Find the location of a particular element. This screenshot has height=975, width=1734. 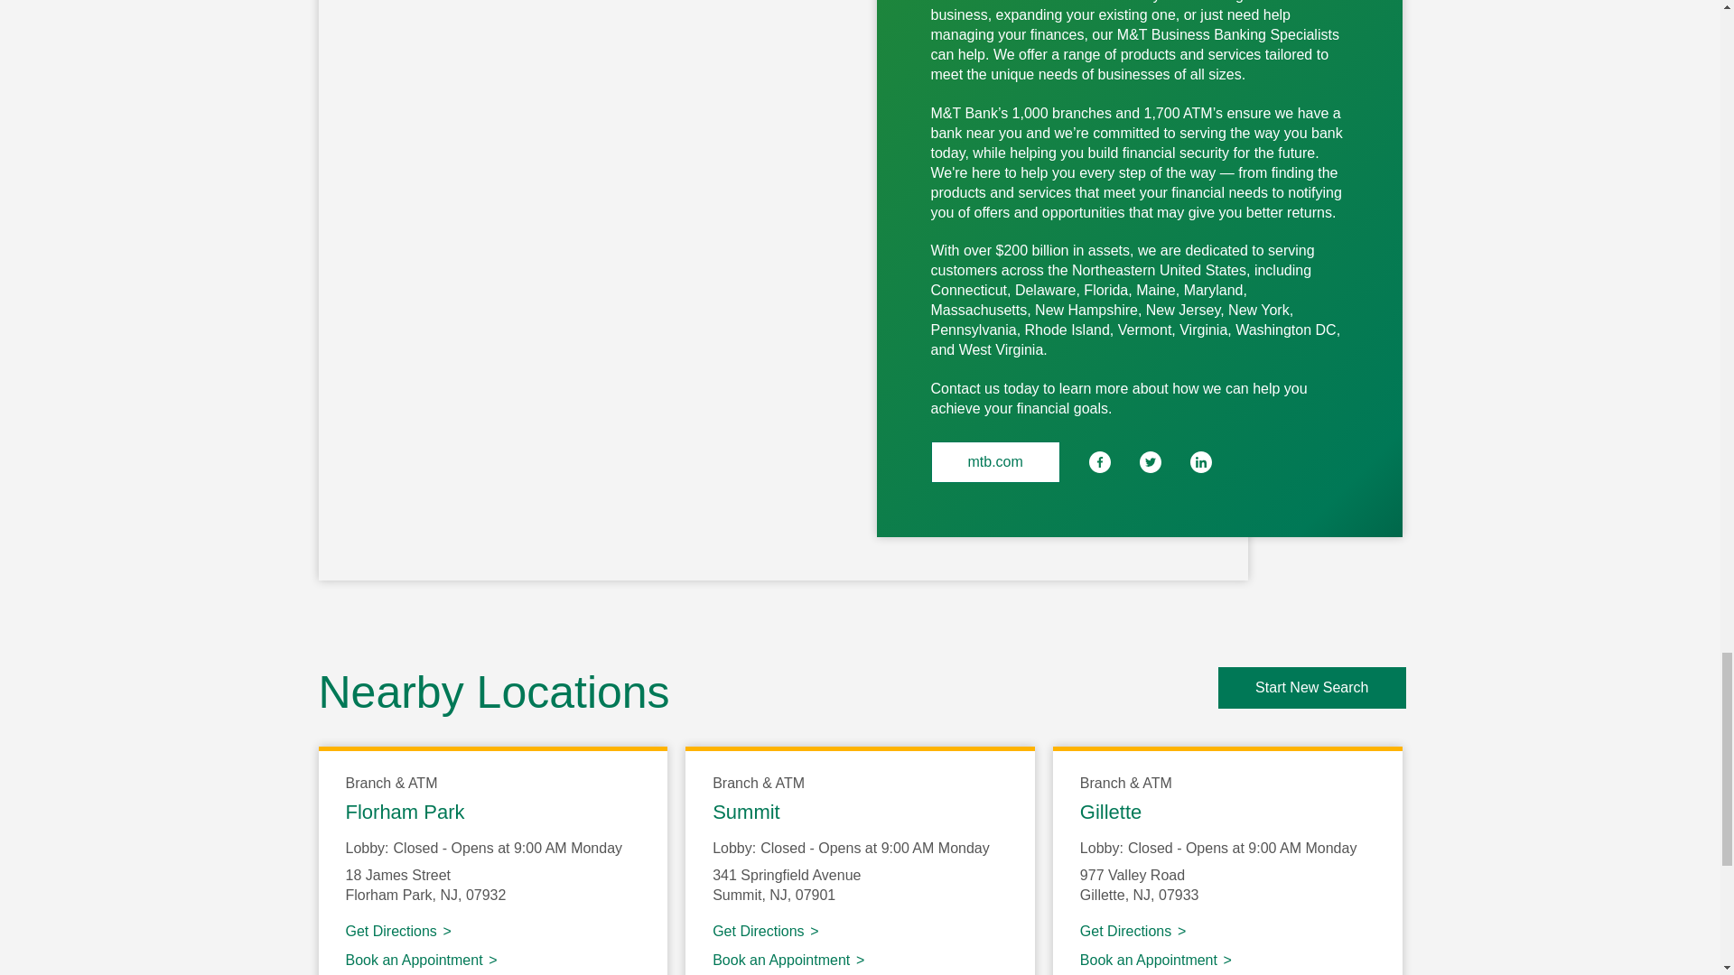

New Jersey is located at coordinates (448, 895).